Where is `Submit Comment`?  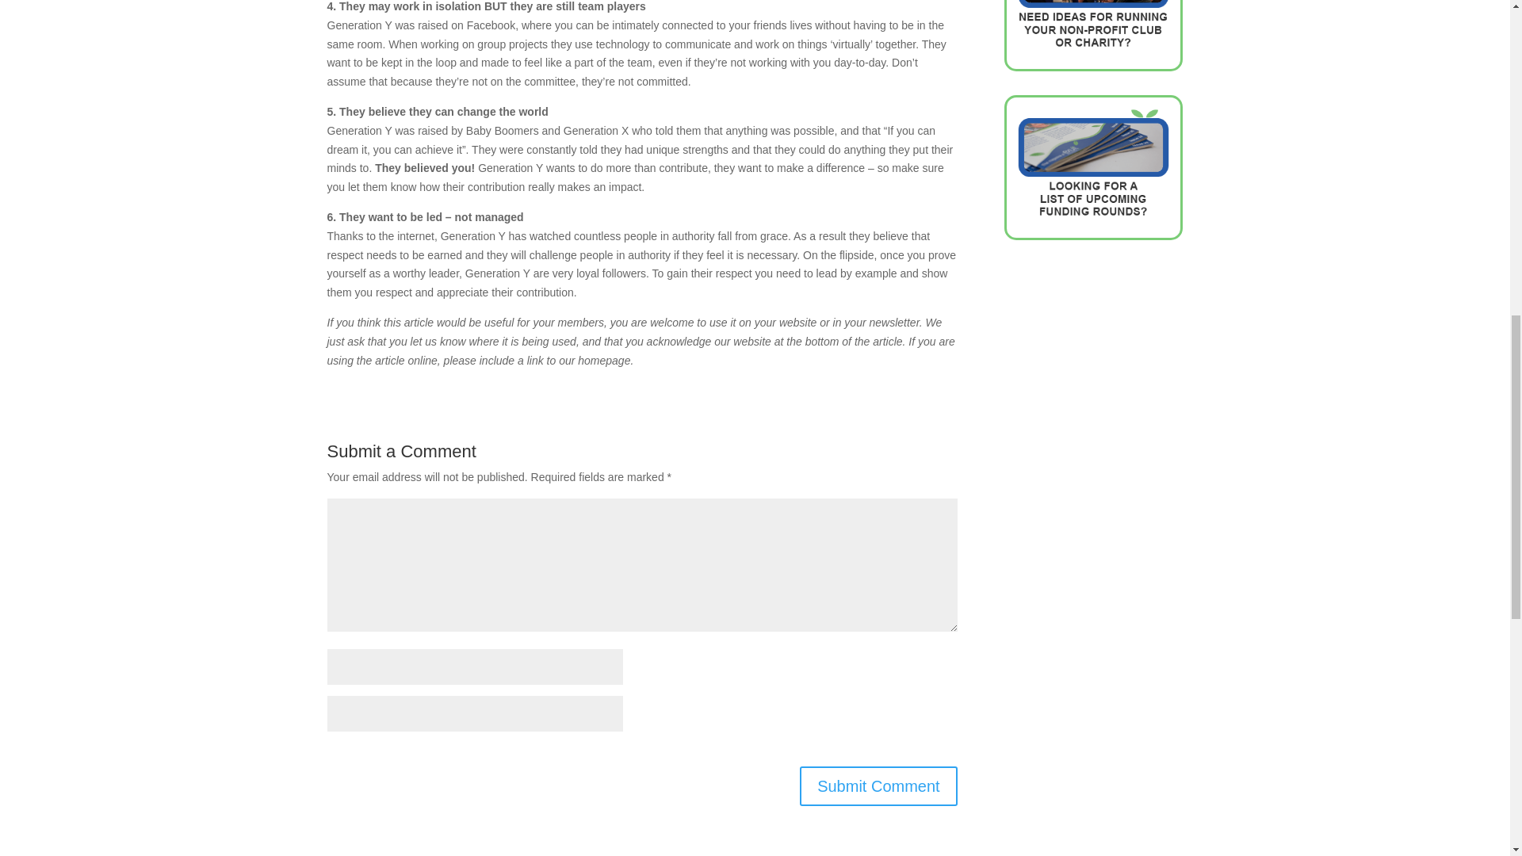
Submit Comment is located at coordinates (878, 786).